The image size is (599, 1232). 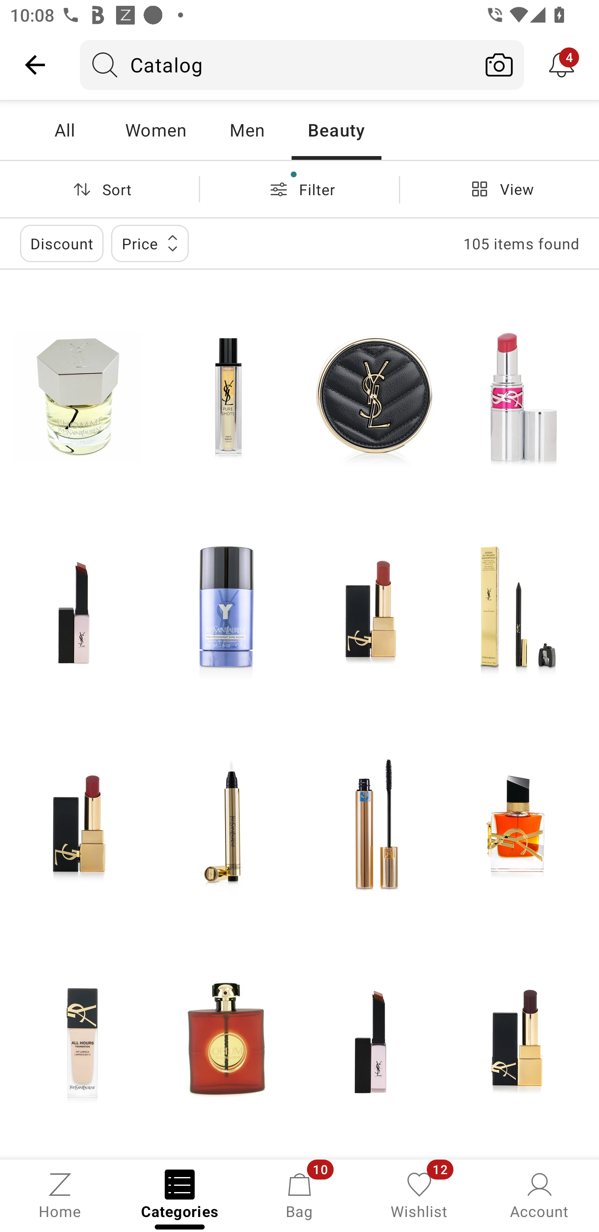 What do you see at coordinates (99, 189) in the screenshot?
I see `Sort` at bounding box center [99, 189].